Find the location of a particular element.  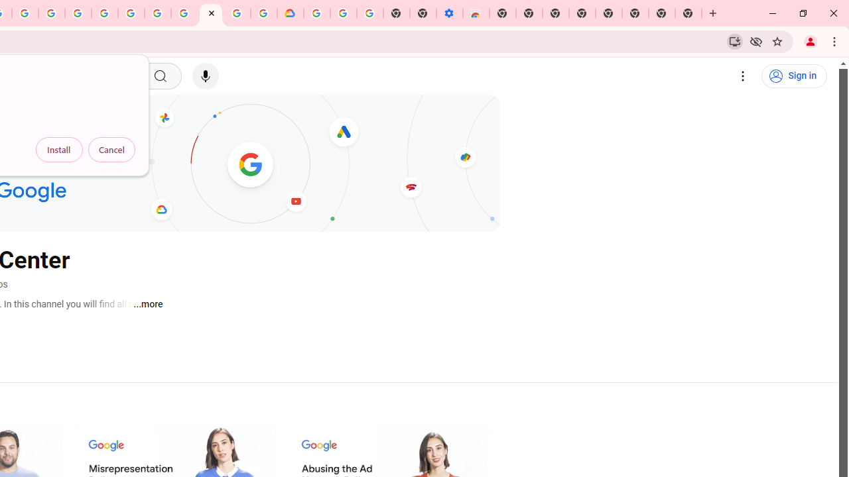

Sign in - Google Accounts is located at coordinates (317, 13).